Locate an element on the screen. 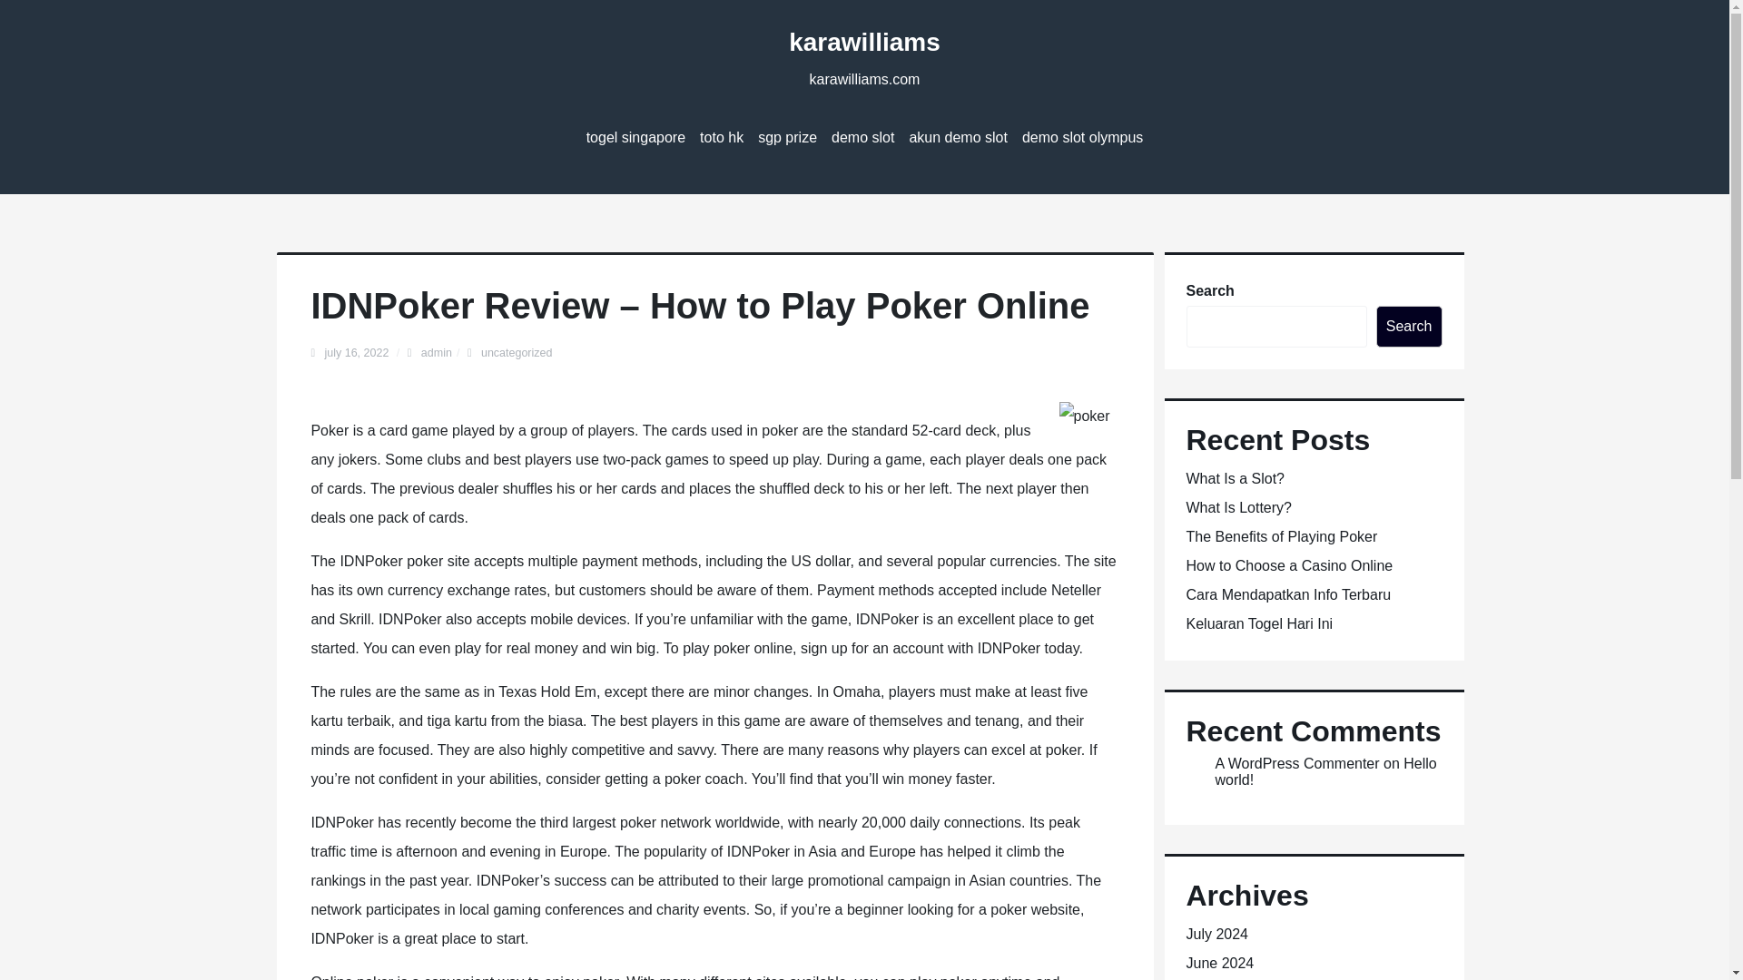 The height and width of the screenshot is (980, 1743). What Is Lottery? is located at coordinates (1238, 507).